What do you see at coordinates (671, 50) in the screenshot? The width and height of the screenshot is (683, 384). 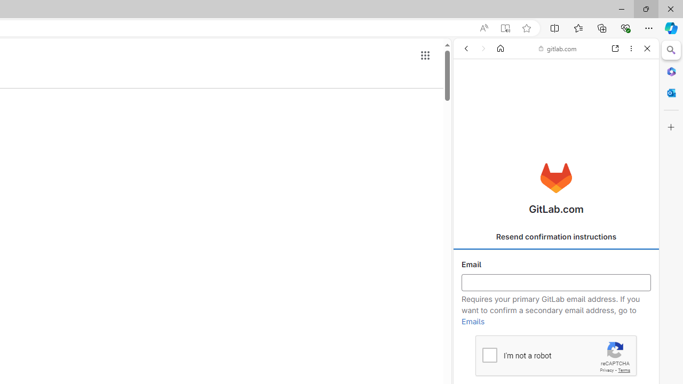 I see `Close Search pane` at bounding box center [671, 50].